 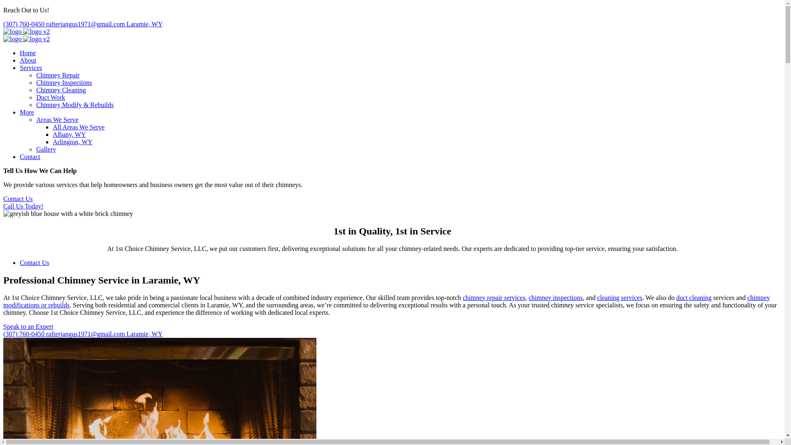 I want to click on Chimney Cleaning, so click(x=61, y=90).